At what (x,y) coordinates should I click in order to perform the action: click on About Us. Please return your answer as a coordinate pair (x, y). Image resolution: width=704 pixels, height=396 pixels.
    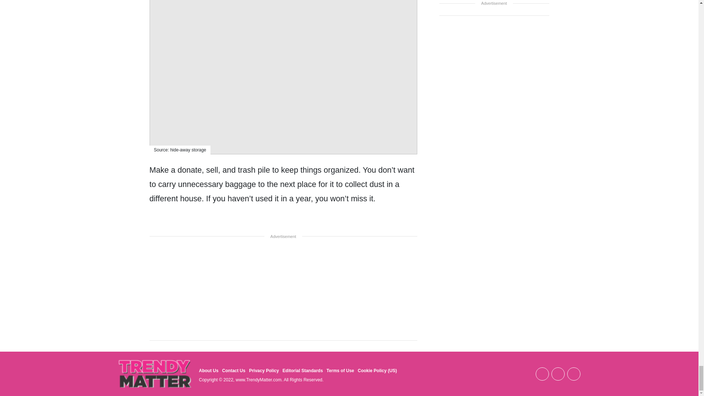
    Looking at the image, I should click on (208, 371).